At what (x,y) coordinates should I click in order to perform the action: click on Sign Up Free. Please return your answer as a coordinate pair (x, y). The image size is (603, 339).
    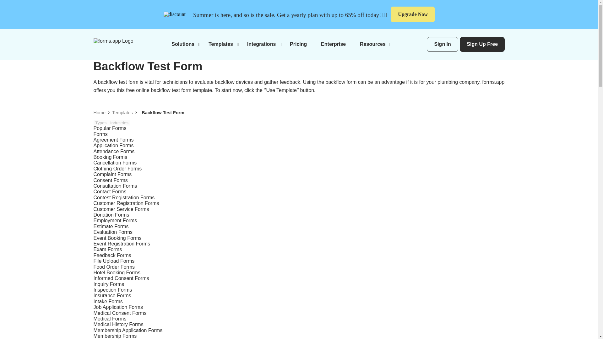
    Looking at the image, I should click on (482, 44).